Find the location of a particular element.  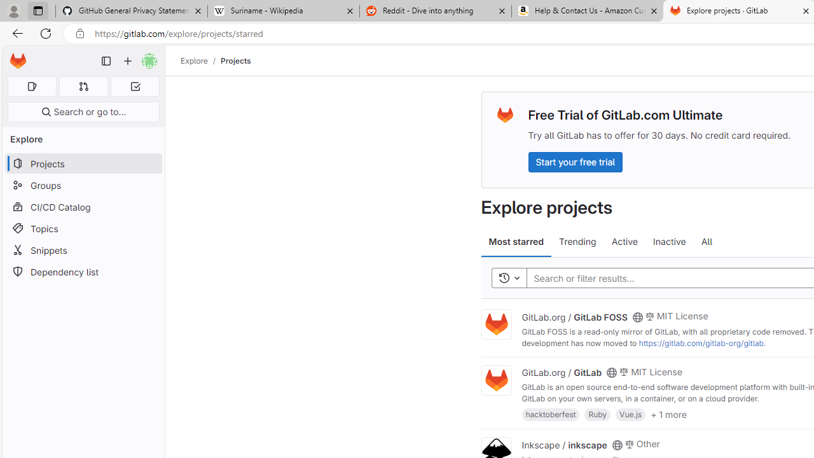

To-Do list 0 is located at coordinates (135, 87).